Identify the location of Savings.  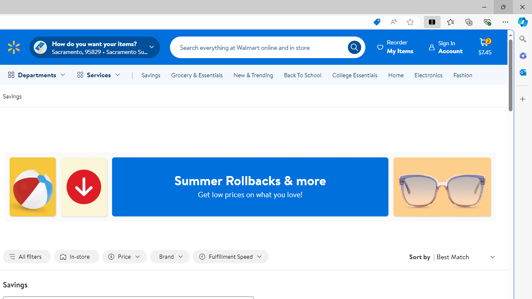
(12, 96).